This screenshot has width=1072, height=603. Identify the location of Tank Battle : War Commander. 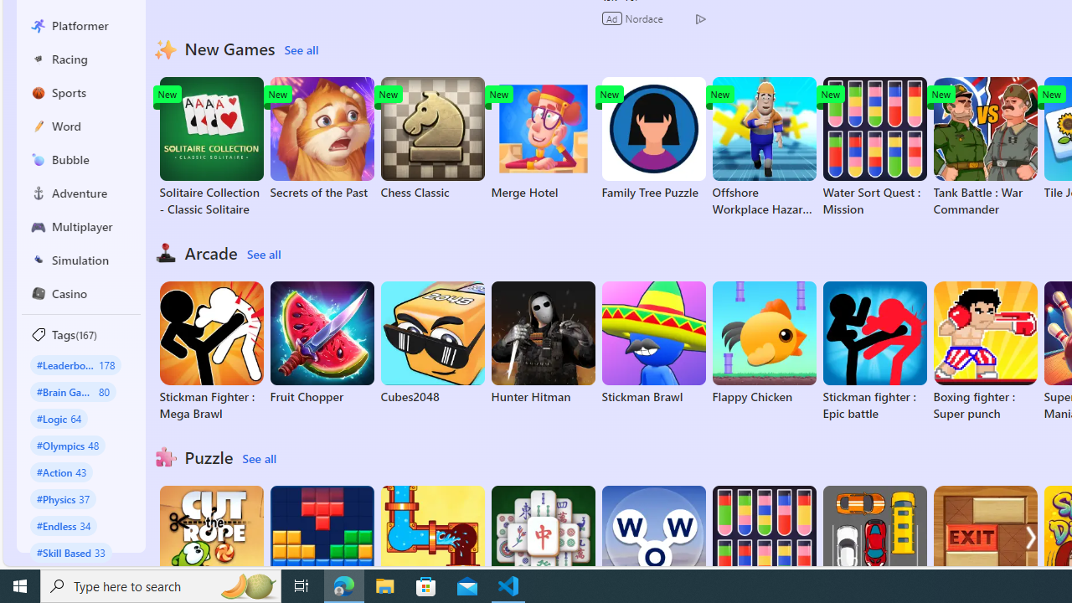
(985, 147).